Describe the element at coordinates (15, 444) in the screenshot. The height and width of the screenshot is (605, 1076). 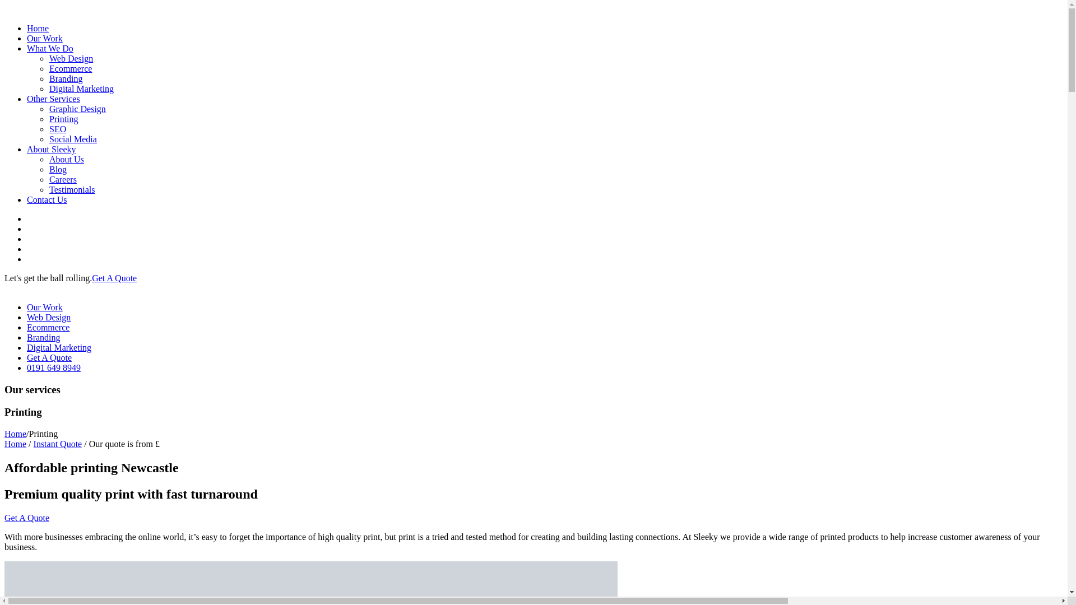
I see `Home` at that location.